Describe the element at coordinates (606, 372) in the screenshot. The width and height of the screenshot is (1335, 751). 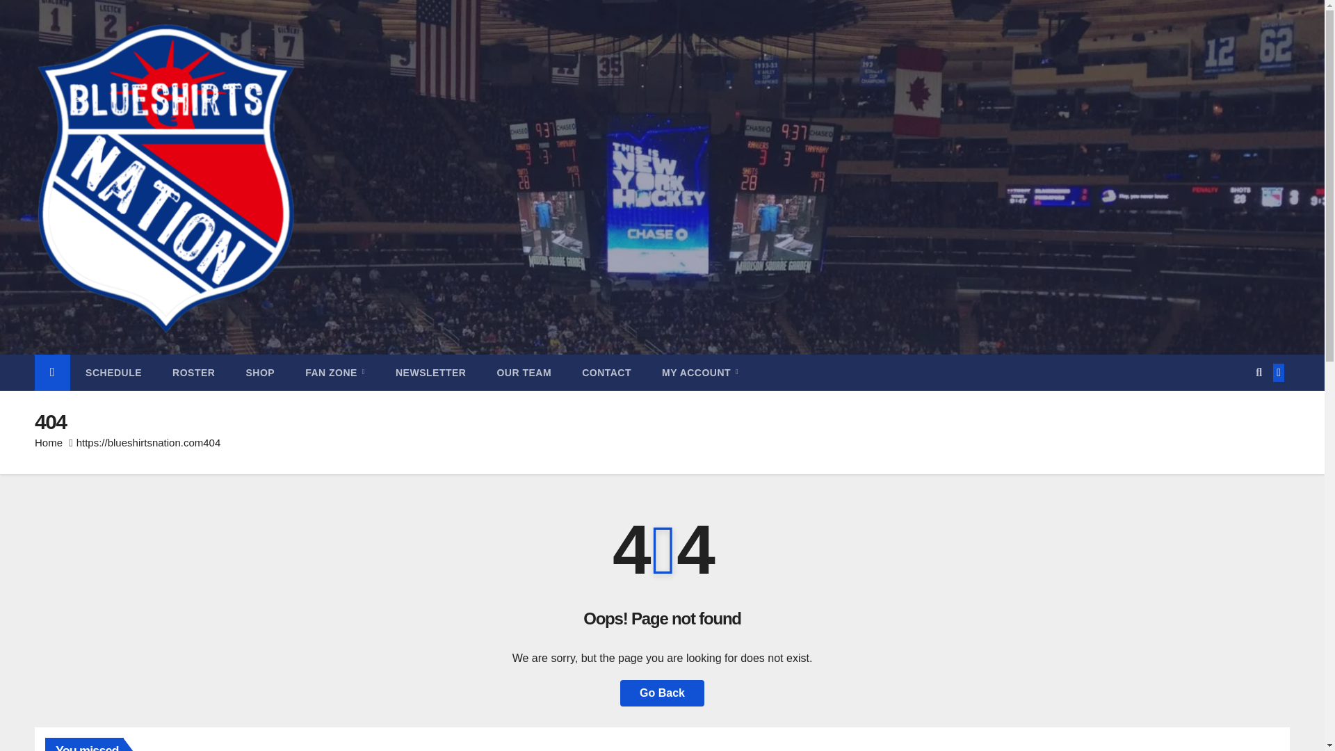
I see `Contact` at that location.